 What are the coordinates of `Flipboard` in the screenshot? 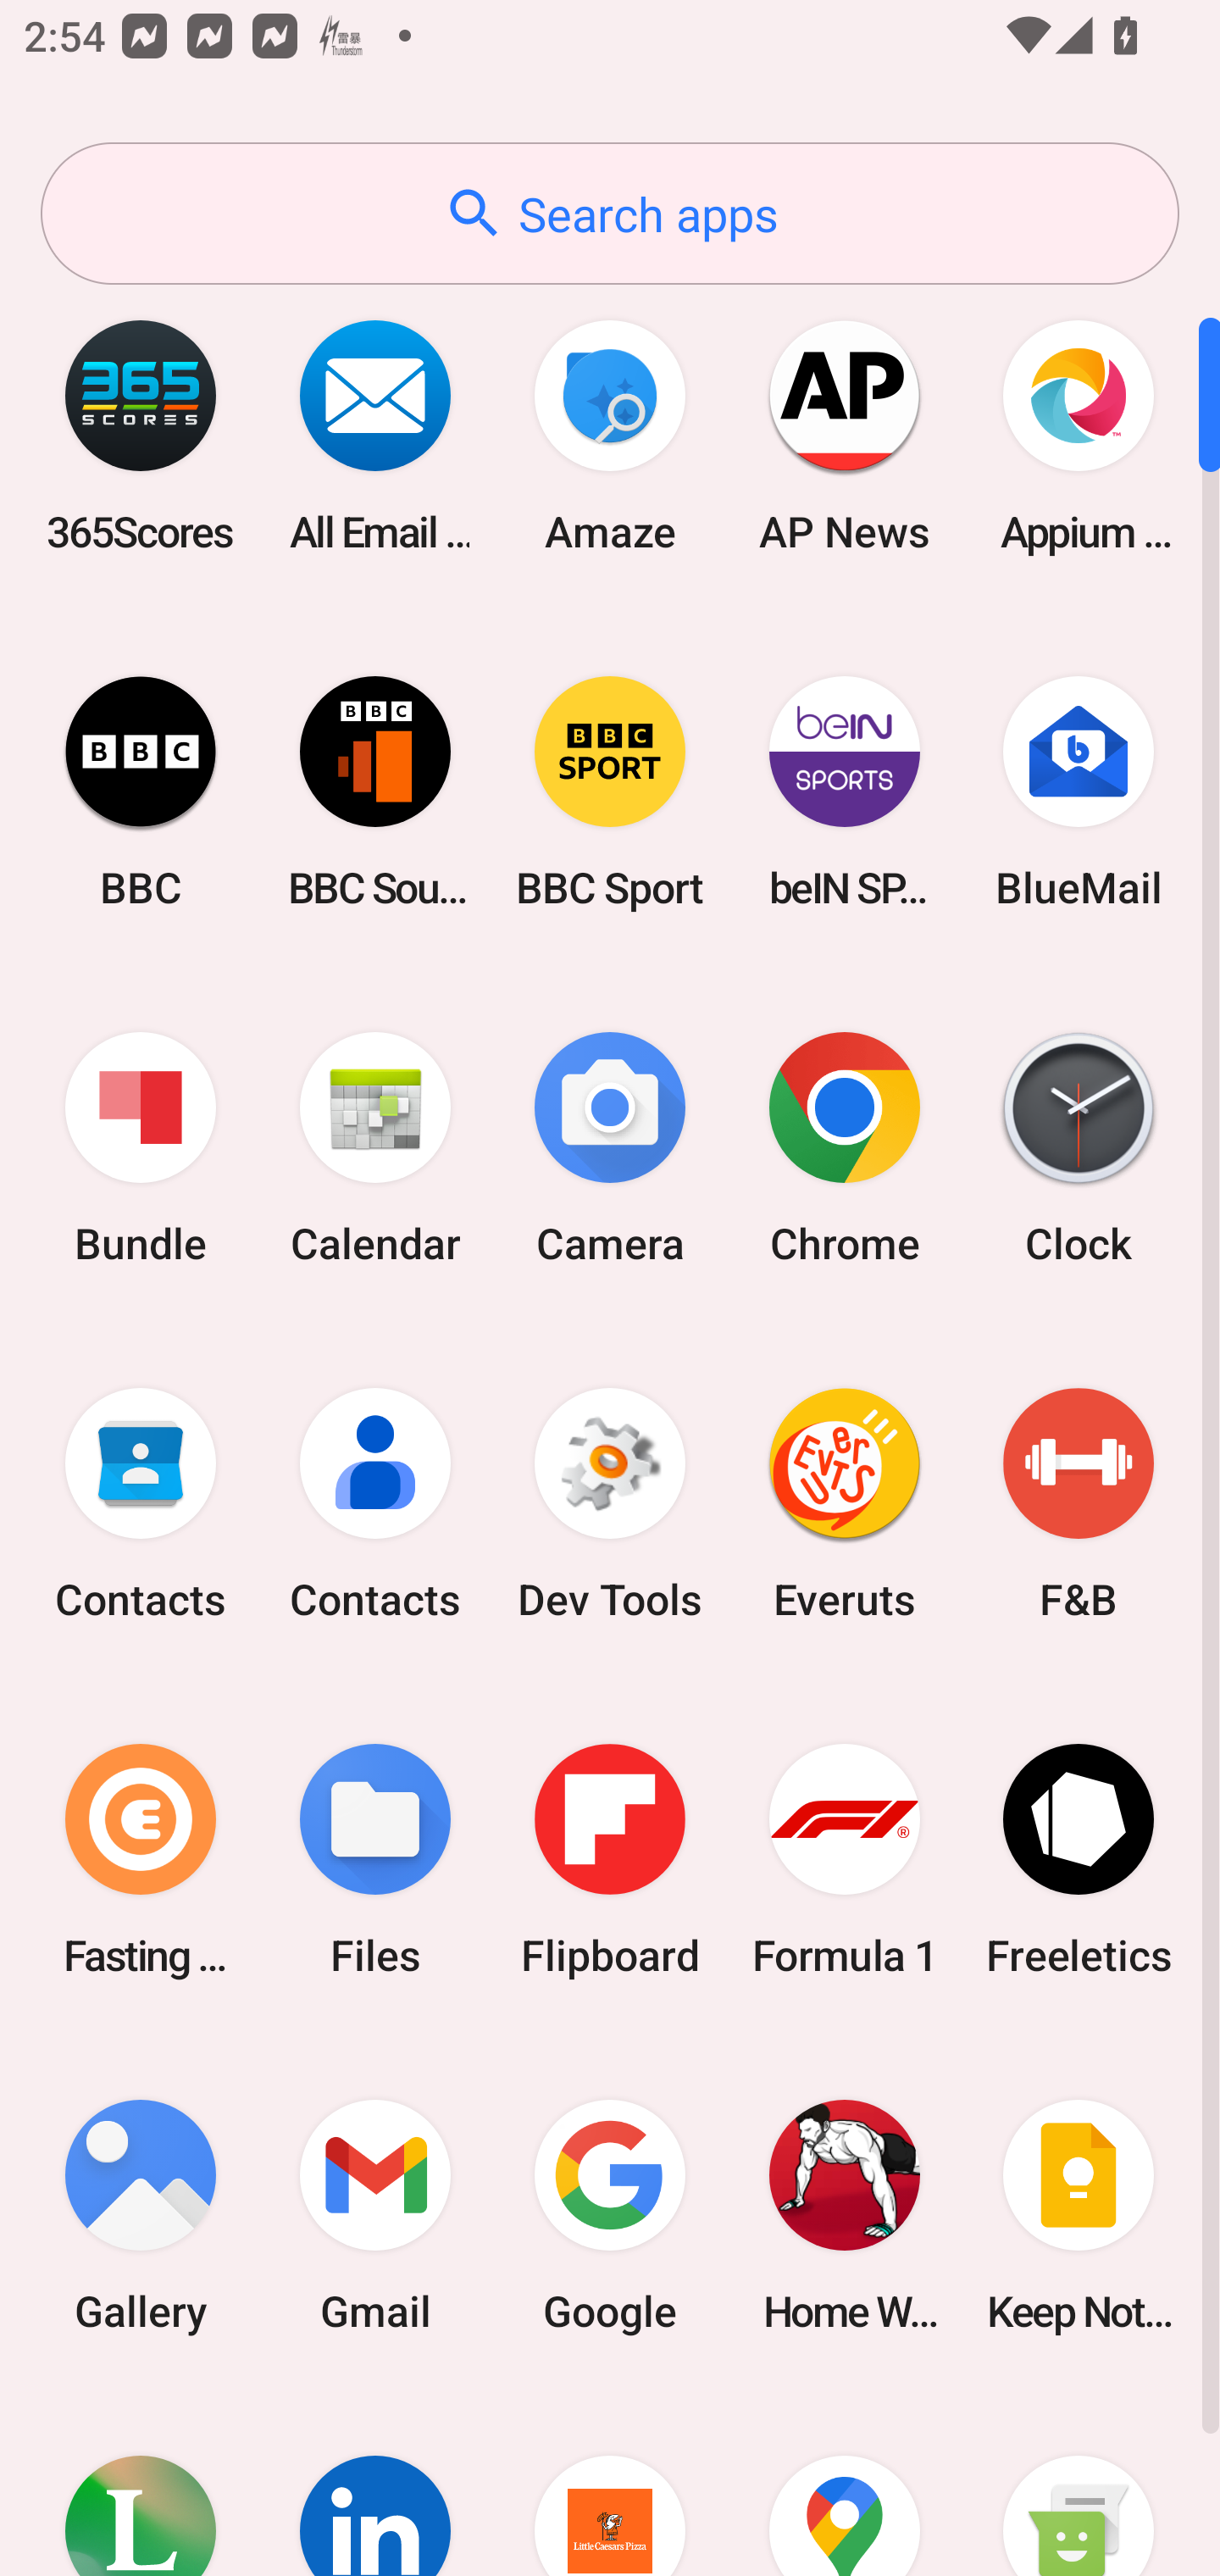 It's located at (610, 1859).